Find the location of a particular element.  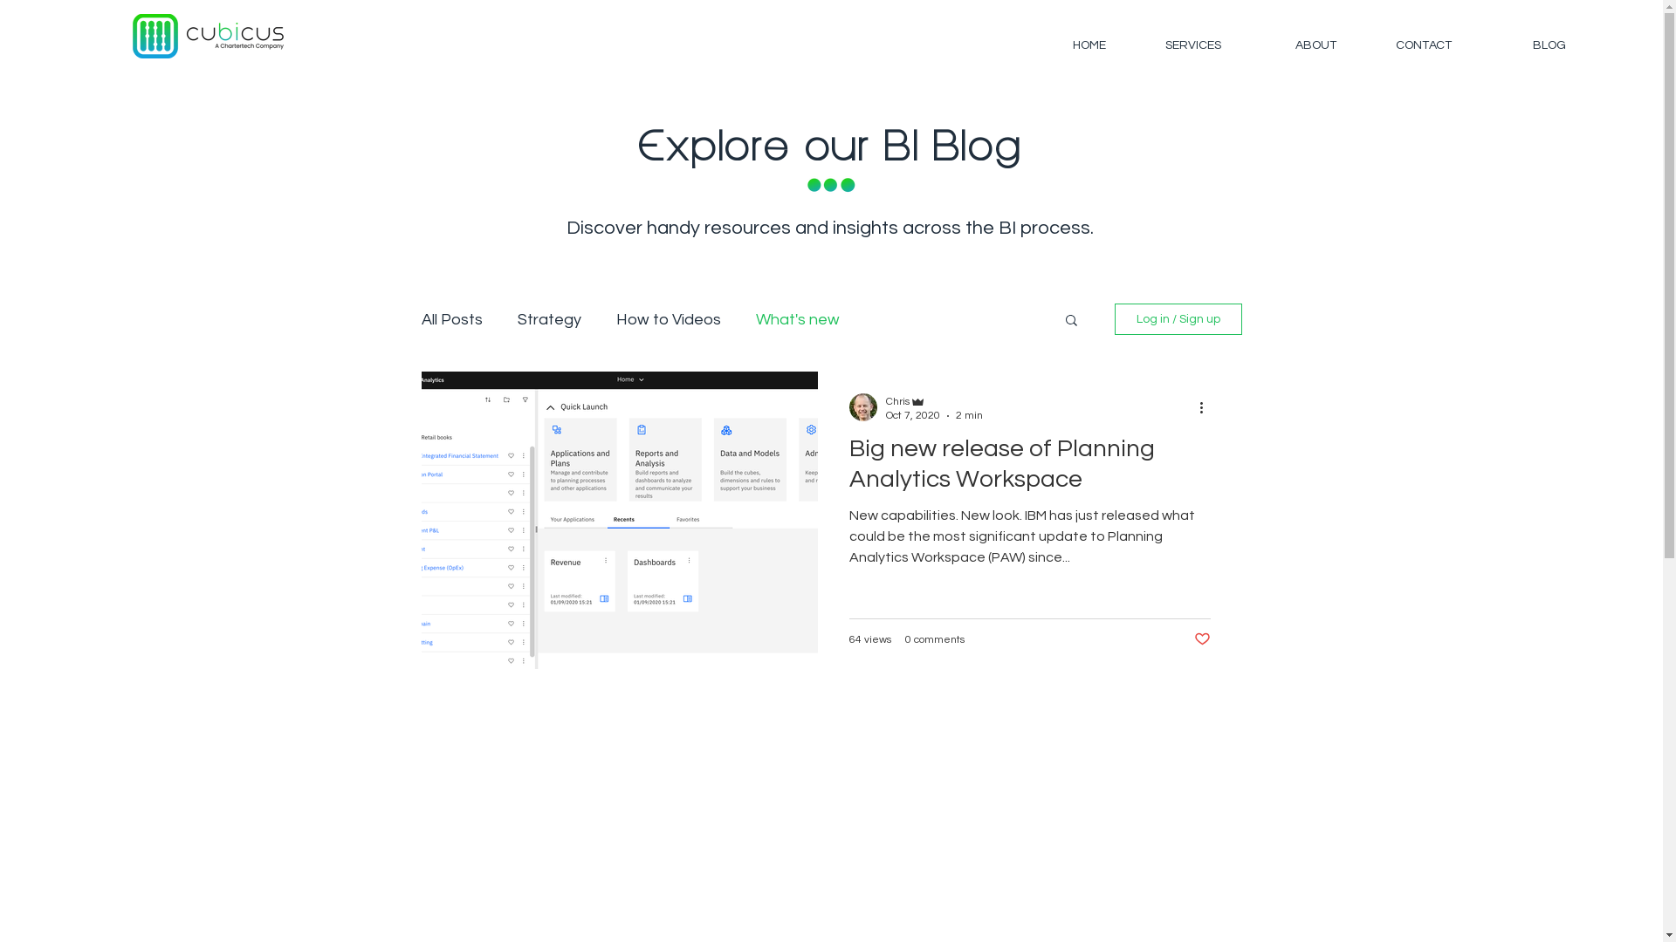

Big new release of Planning Analytics Workspace is located at coordinates (1029, 469).